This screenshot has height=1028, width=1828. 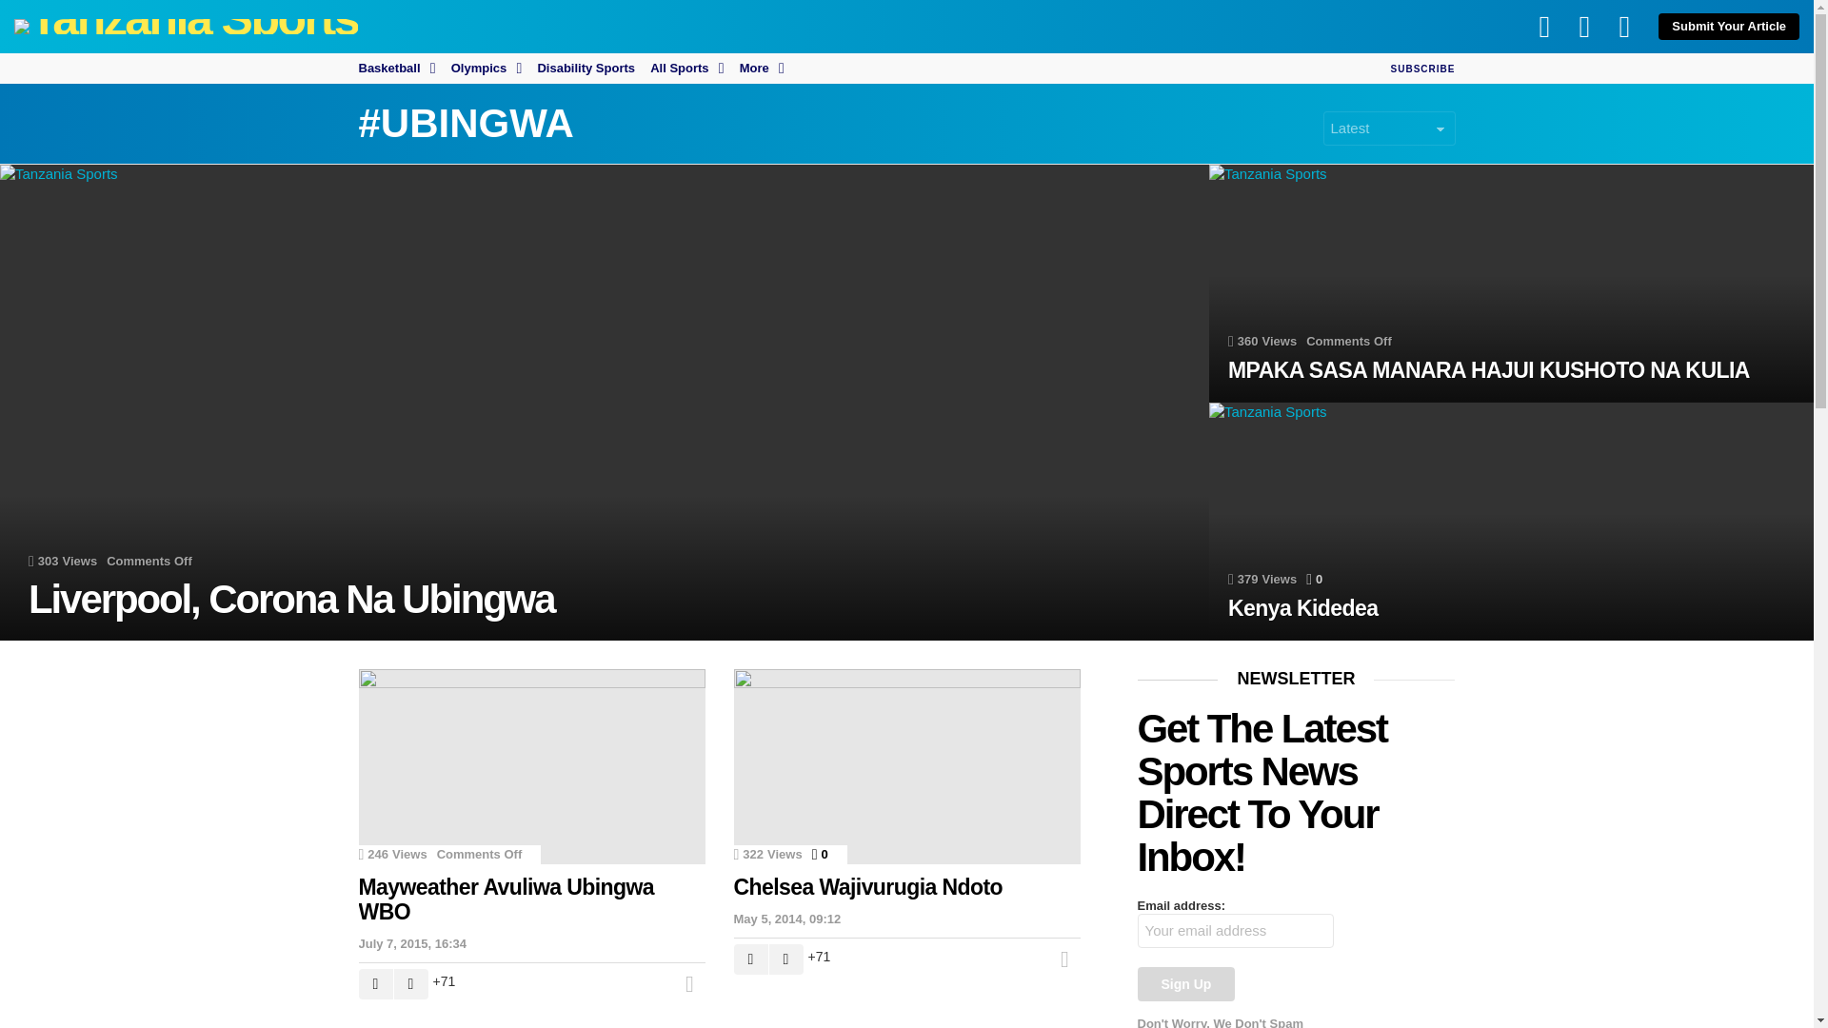 What do you see at coordinates (1728, 27) in the screenshot?
I see `Submit Your Article` at bounding box center [1728, 27].